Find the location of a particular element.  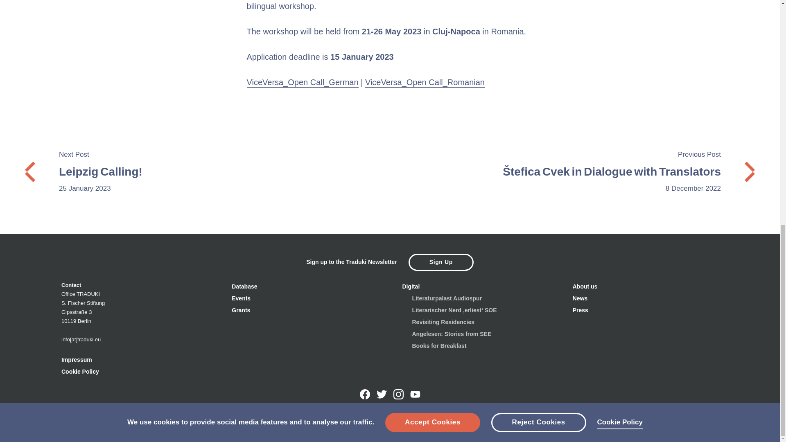

Impressum is located at coordinates (76, 359).